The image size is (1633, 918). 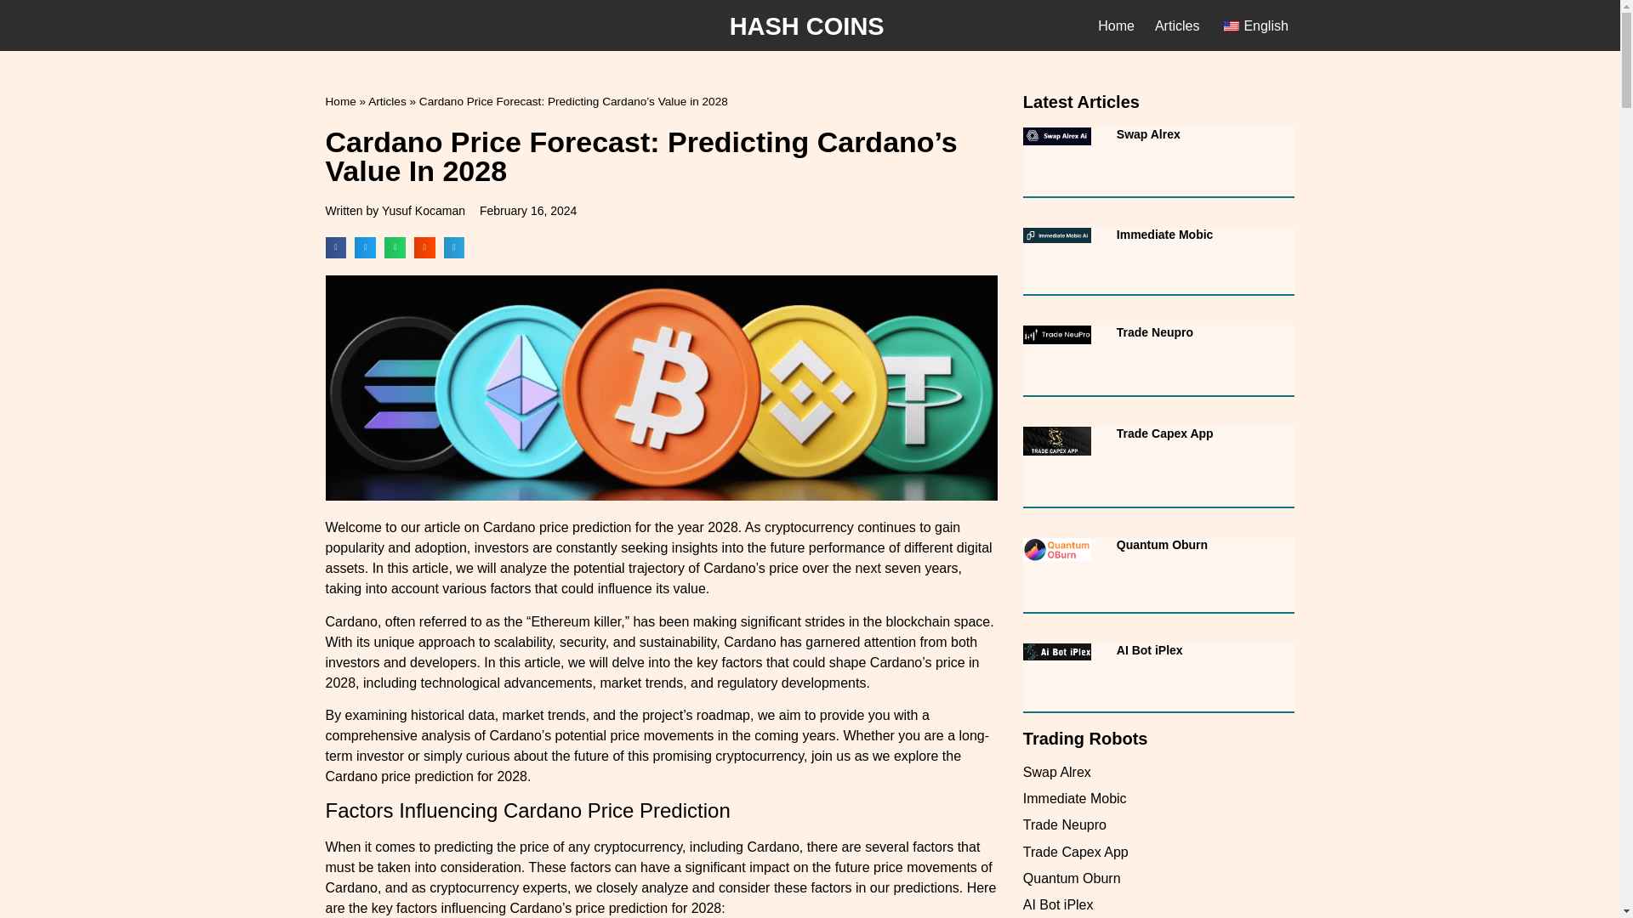 What do you see at coordinates (388, 102) in the screenshot?
I see `Articles` at bounding box center [388, 102].